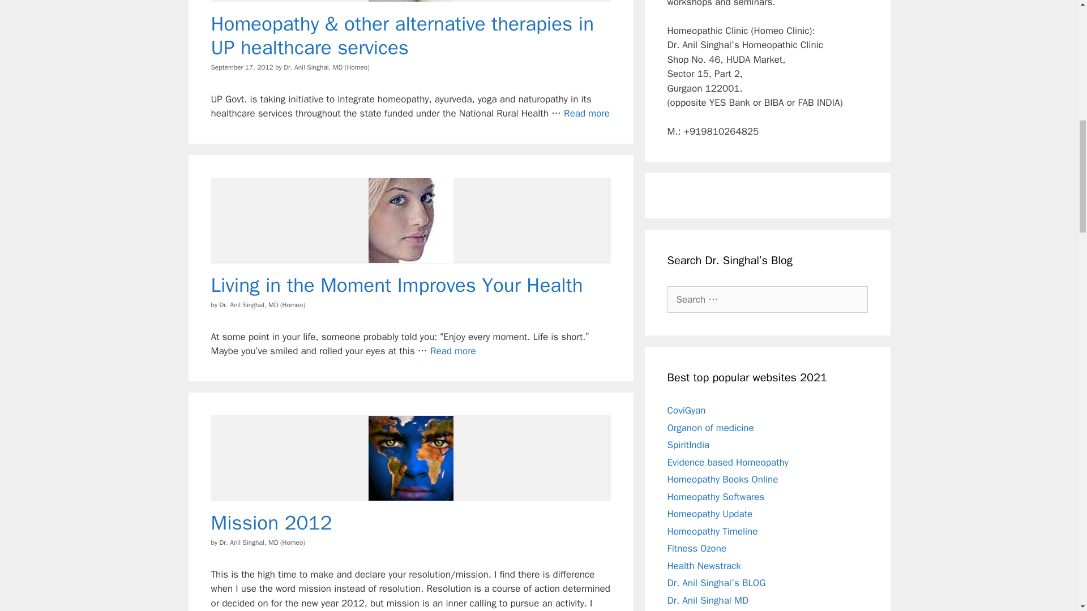 The height and width of the screenshot is (611, 1087). What do you see at coordinates (453, 351) in the screenshot?
I see `Living in the Moment Improves Your Health` at bounding box center [453, 351].